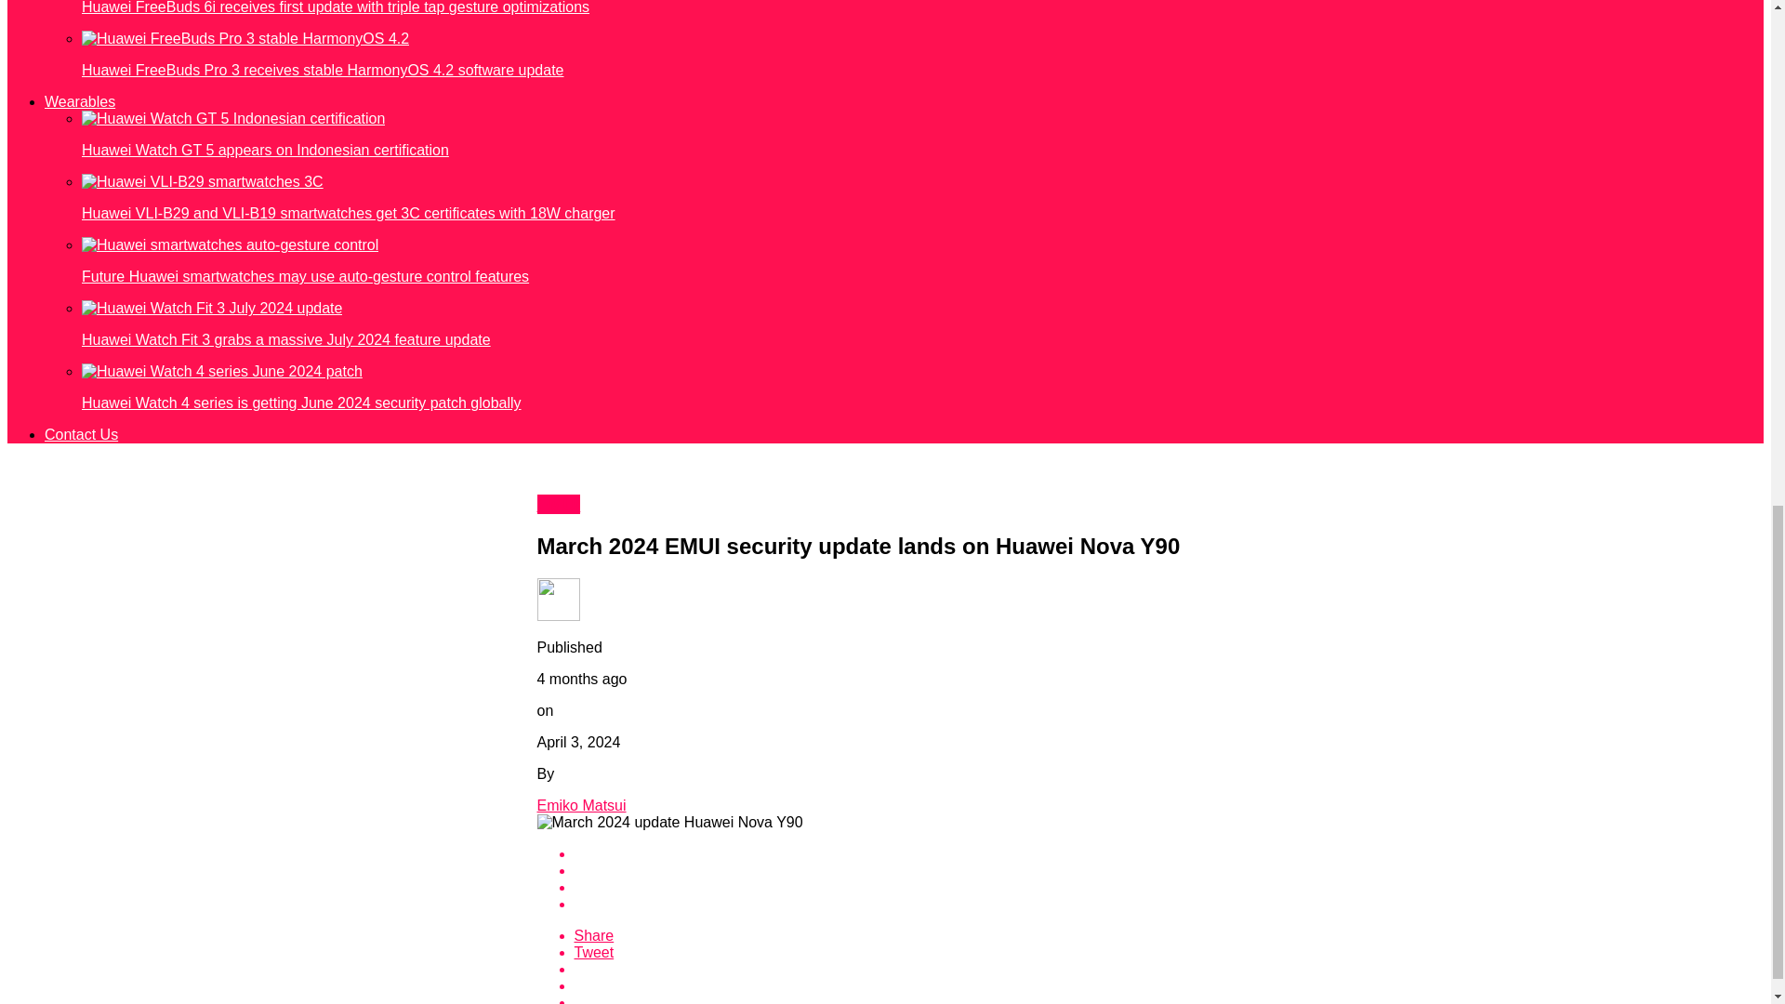 This screenshot has height=1004, width=1785. What do you see at coordinates (905, 853) in the screenshot?
I see `Share on Facebook` at bounding box center [905, 853].